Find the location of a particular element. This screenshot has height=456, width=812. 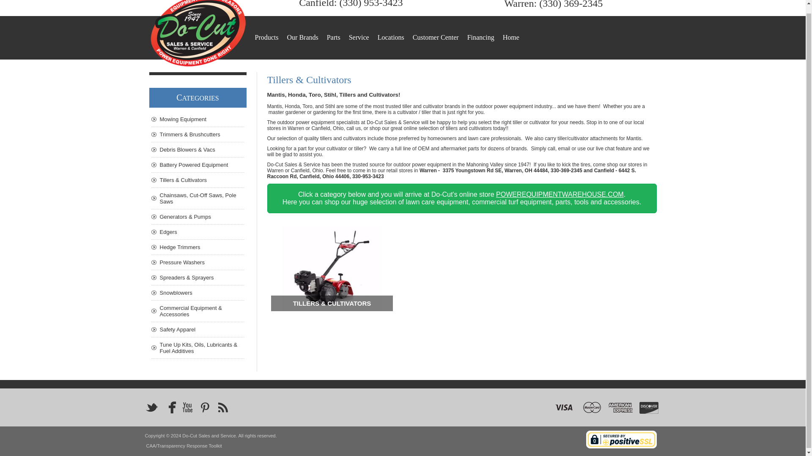

Service is located at coordinates (359, 37).